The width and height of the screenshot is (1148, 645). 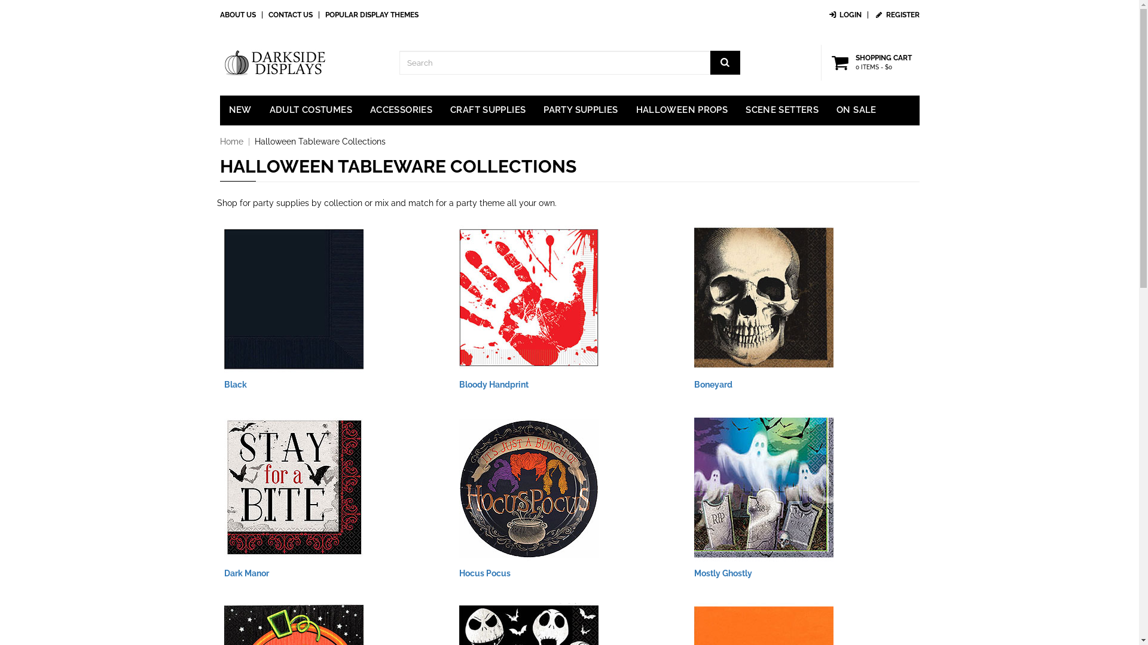 I want to click on Bloody Handprint, so click(x=494, y=385).